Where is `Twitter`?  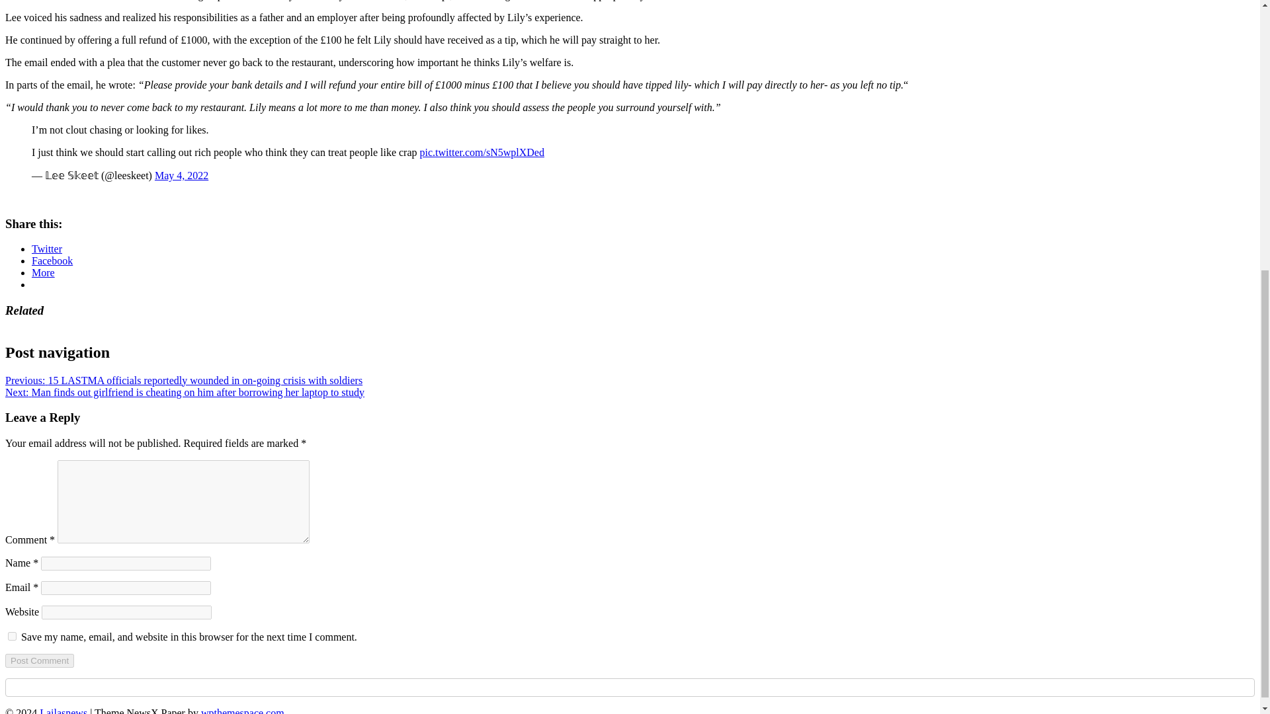
Twitter is located at coordinates (47, 249).